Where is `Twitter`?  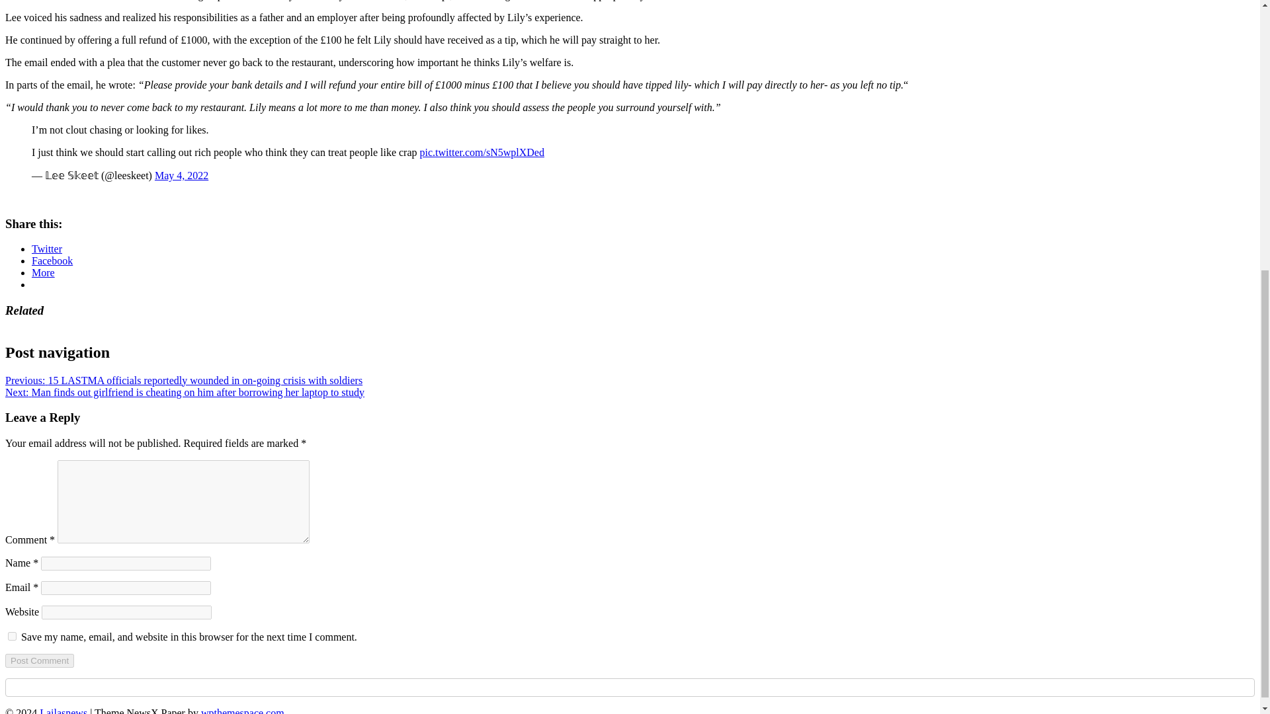
Twitter is located at coordinates (47, 249).